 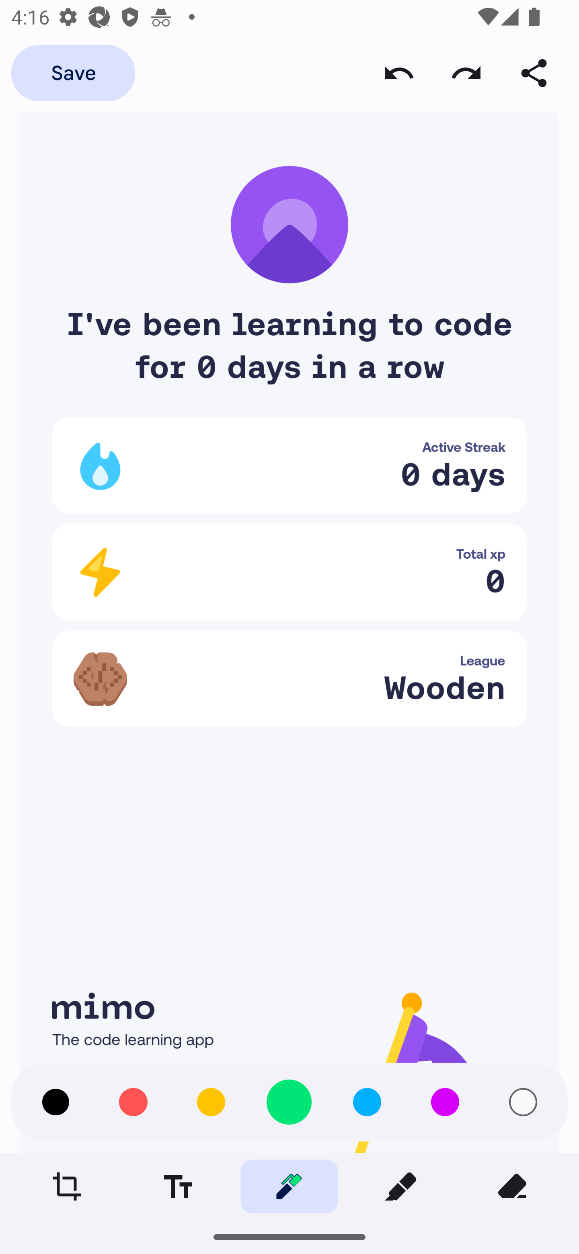 I want to click on Eraser, so click(x=512, y=1186).